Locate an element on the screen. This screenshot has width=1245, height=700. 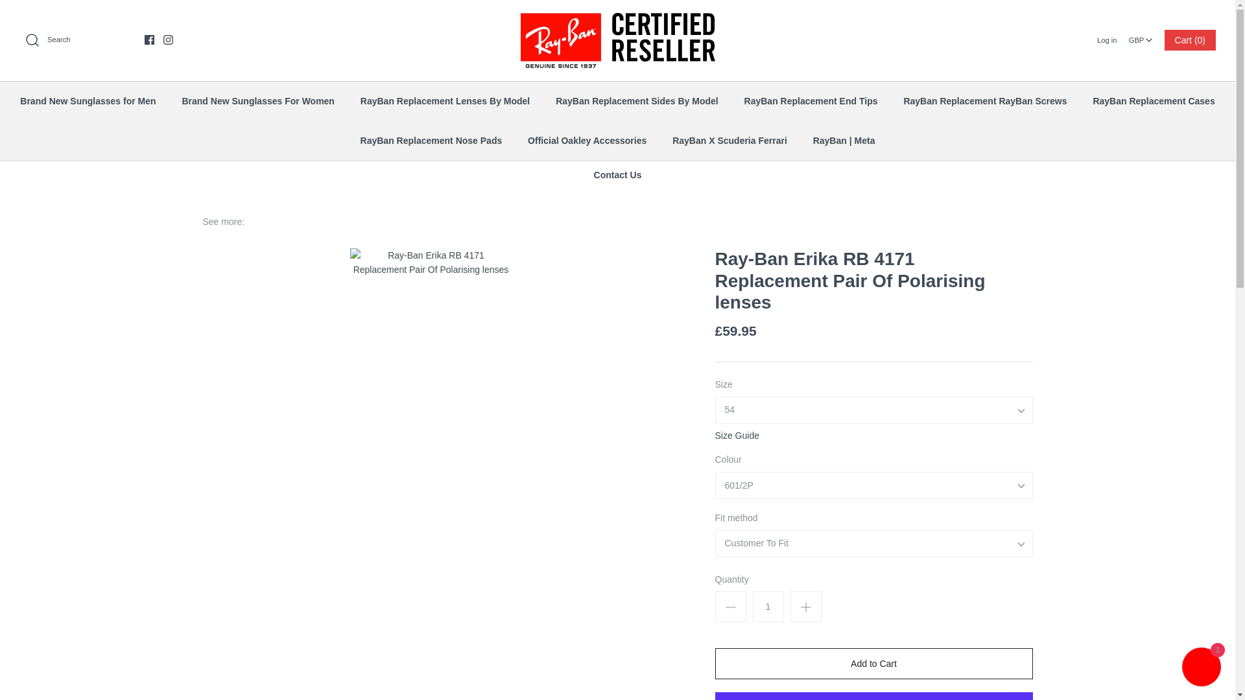
RayBan Replacement Cases is located at coordinates (1153, 101).